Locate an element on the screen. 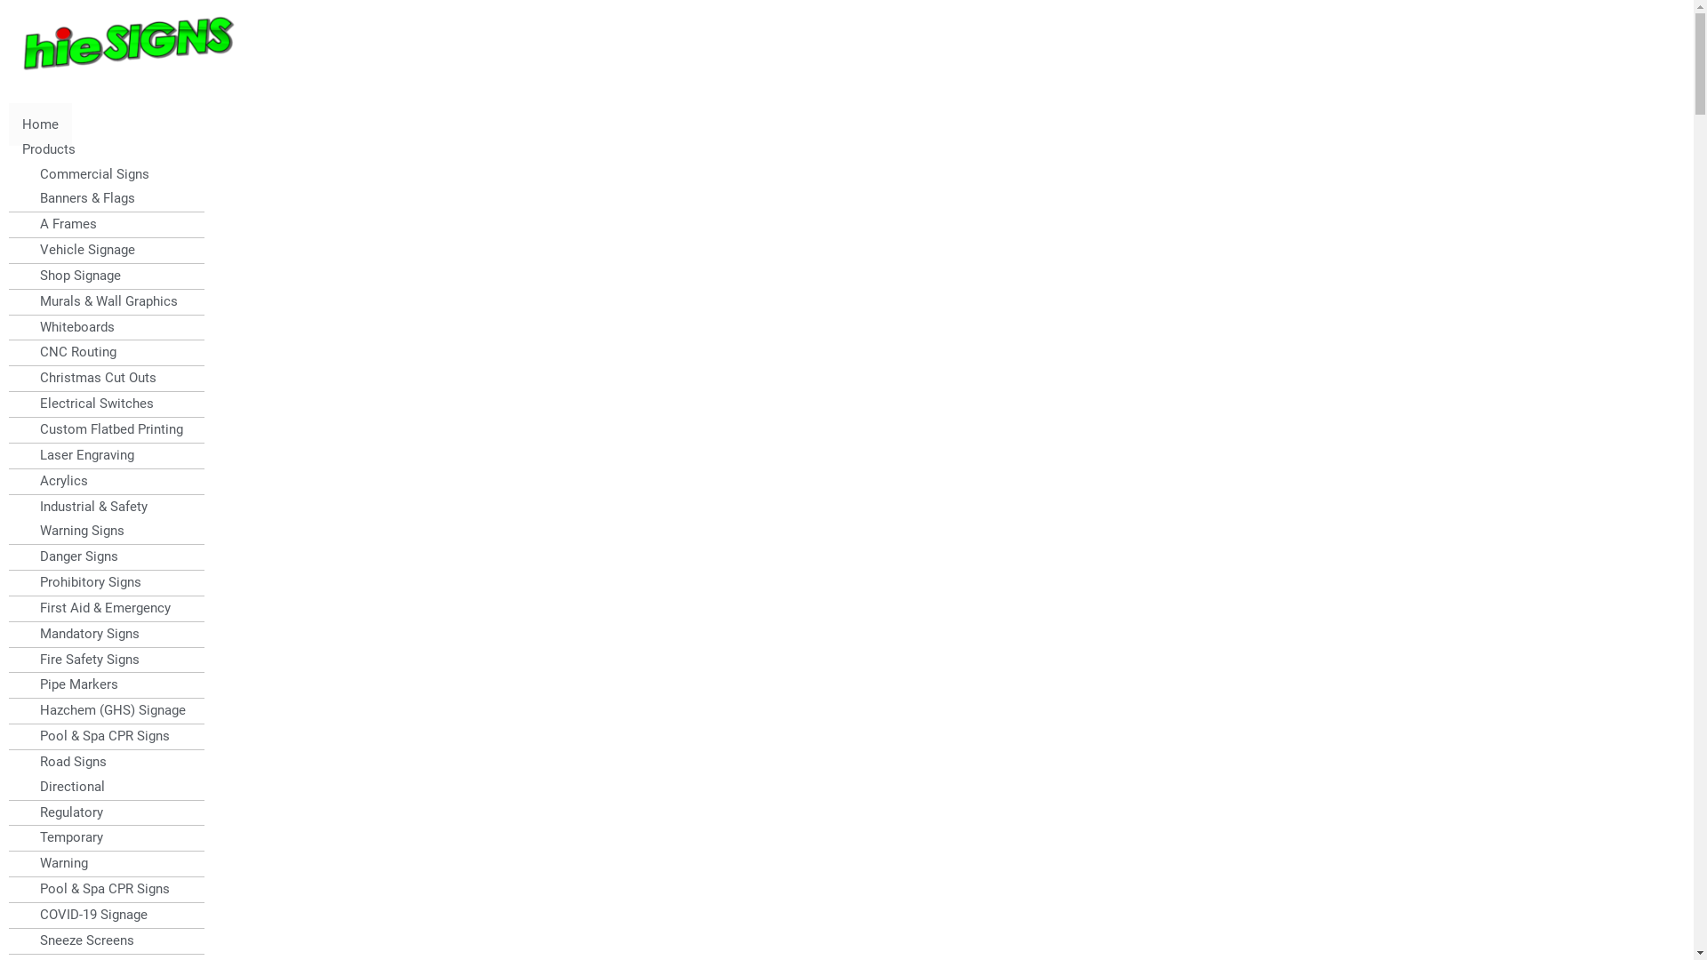 The image size is (1707, 960). A Frames is located at coordinates (60, 224).